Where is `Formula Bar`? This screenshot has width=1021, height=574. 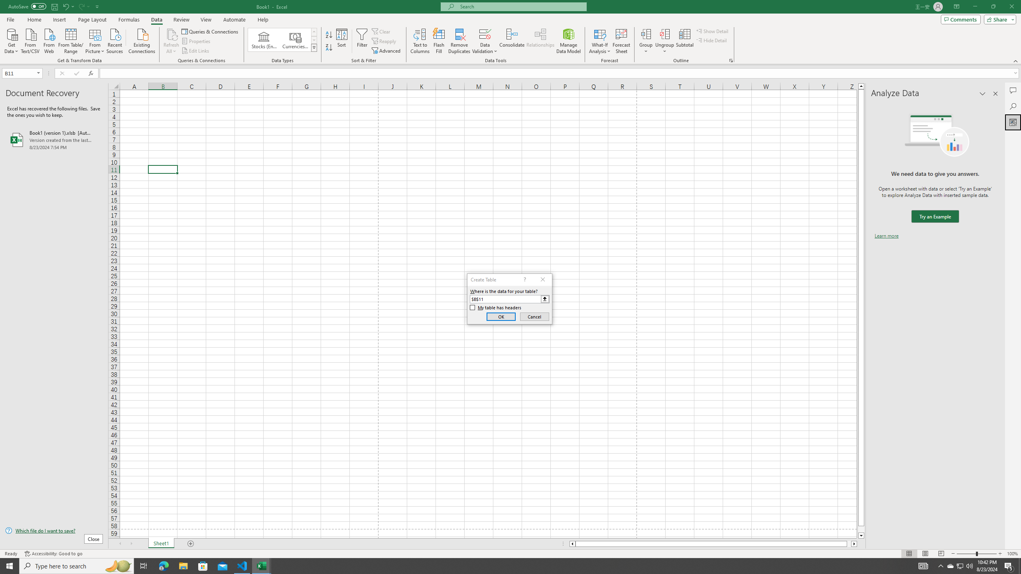
Formula Bar is located at coordinates (560, 73).